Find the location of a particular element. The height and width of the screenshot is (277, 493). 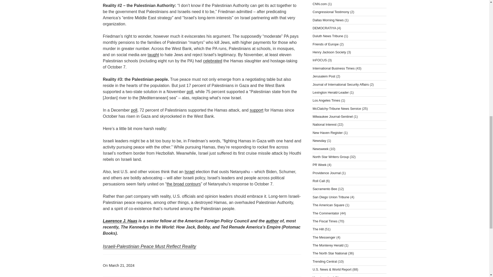

Lawrence J. Haas is located at coordinates (120, 221).